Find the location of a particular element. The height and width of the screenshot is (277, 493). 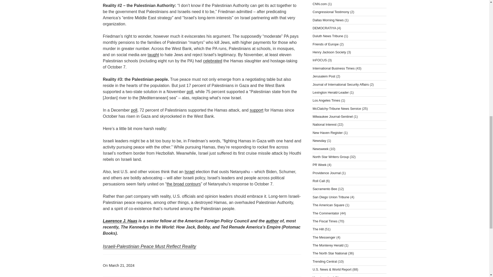

Lawrence J. Haas is located at coordinates (120, 221).